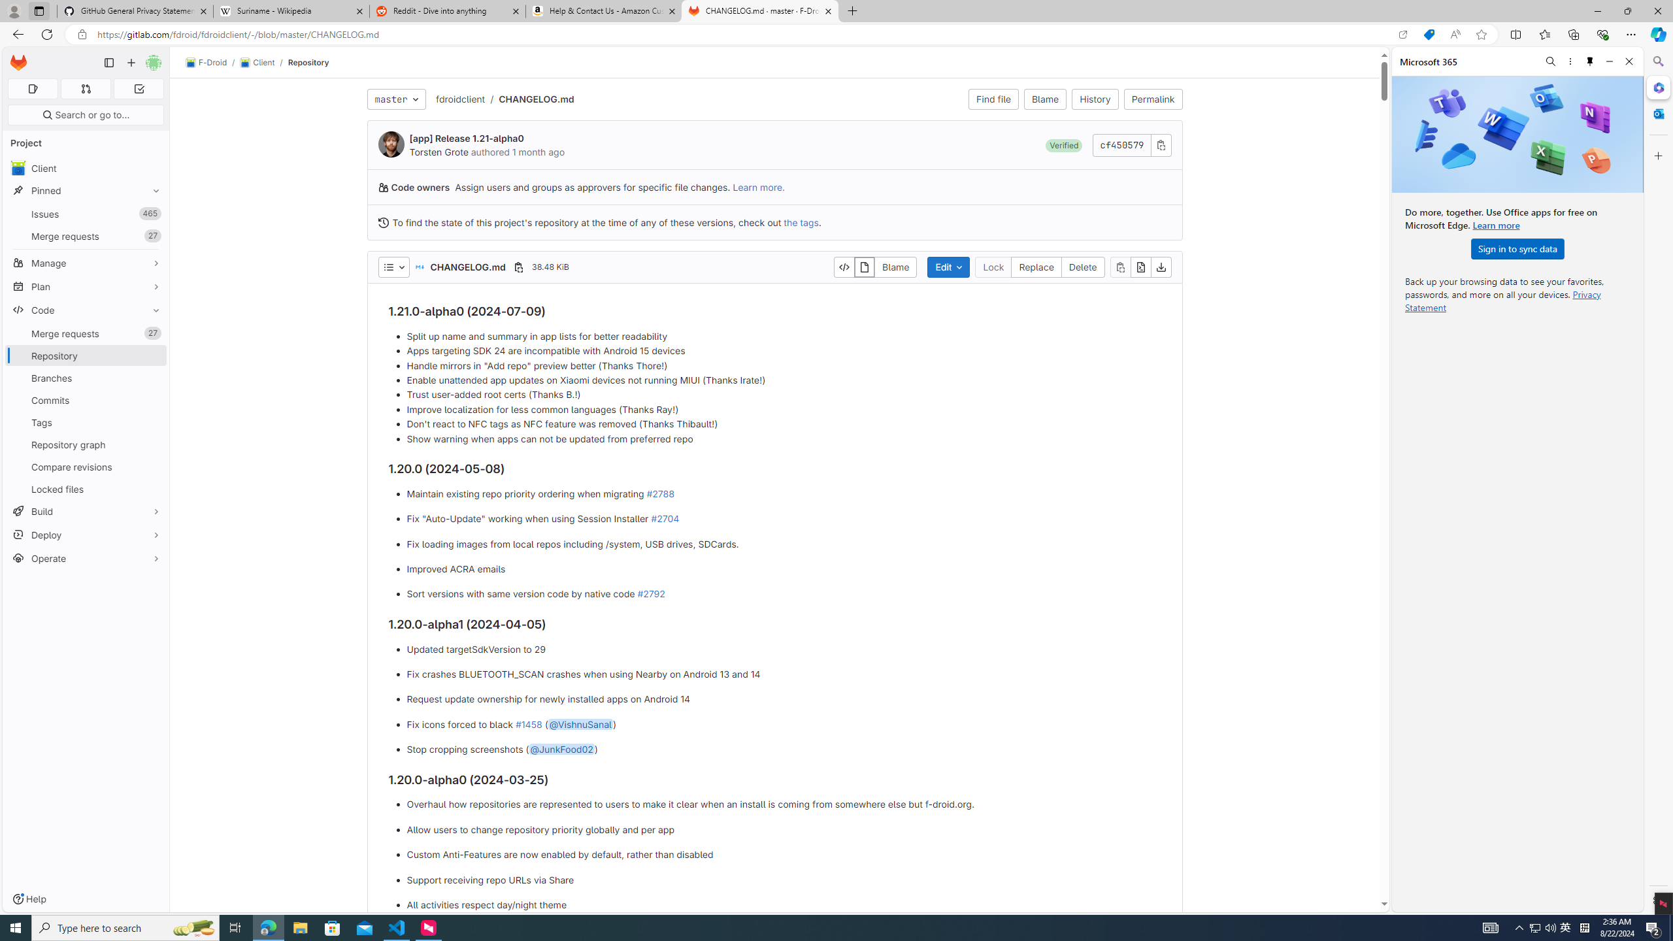 The image size is (1673, 941). Describe the element at coordinates (660, 493) in the screenshot. I see `#2788` at that location.